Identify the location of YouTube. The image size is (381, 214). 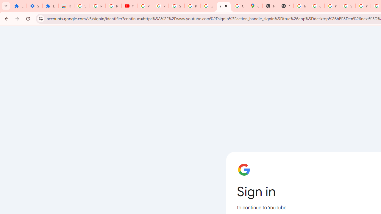
(129, 6).